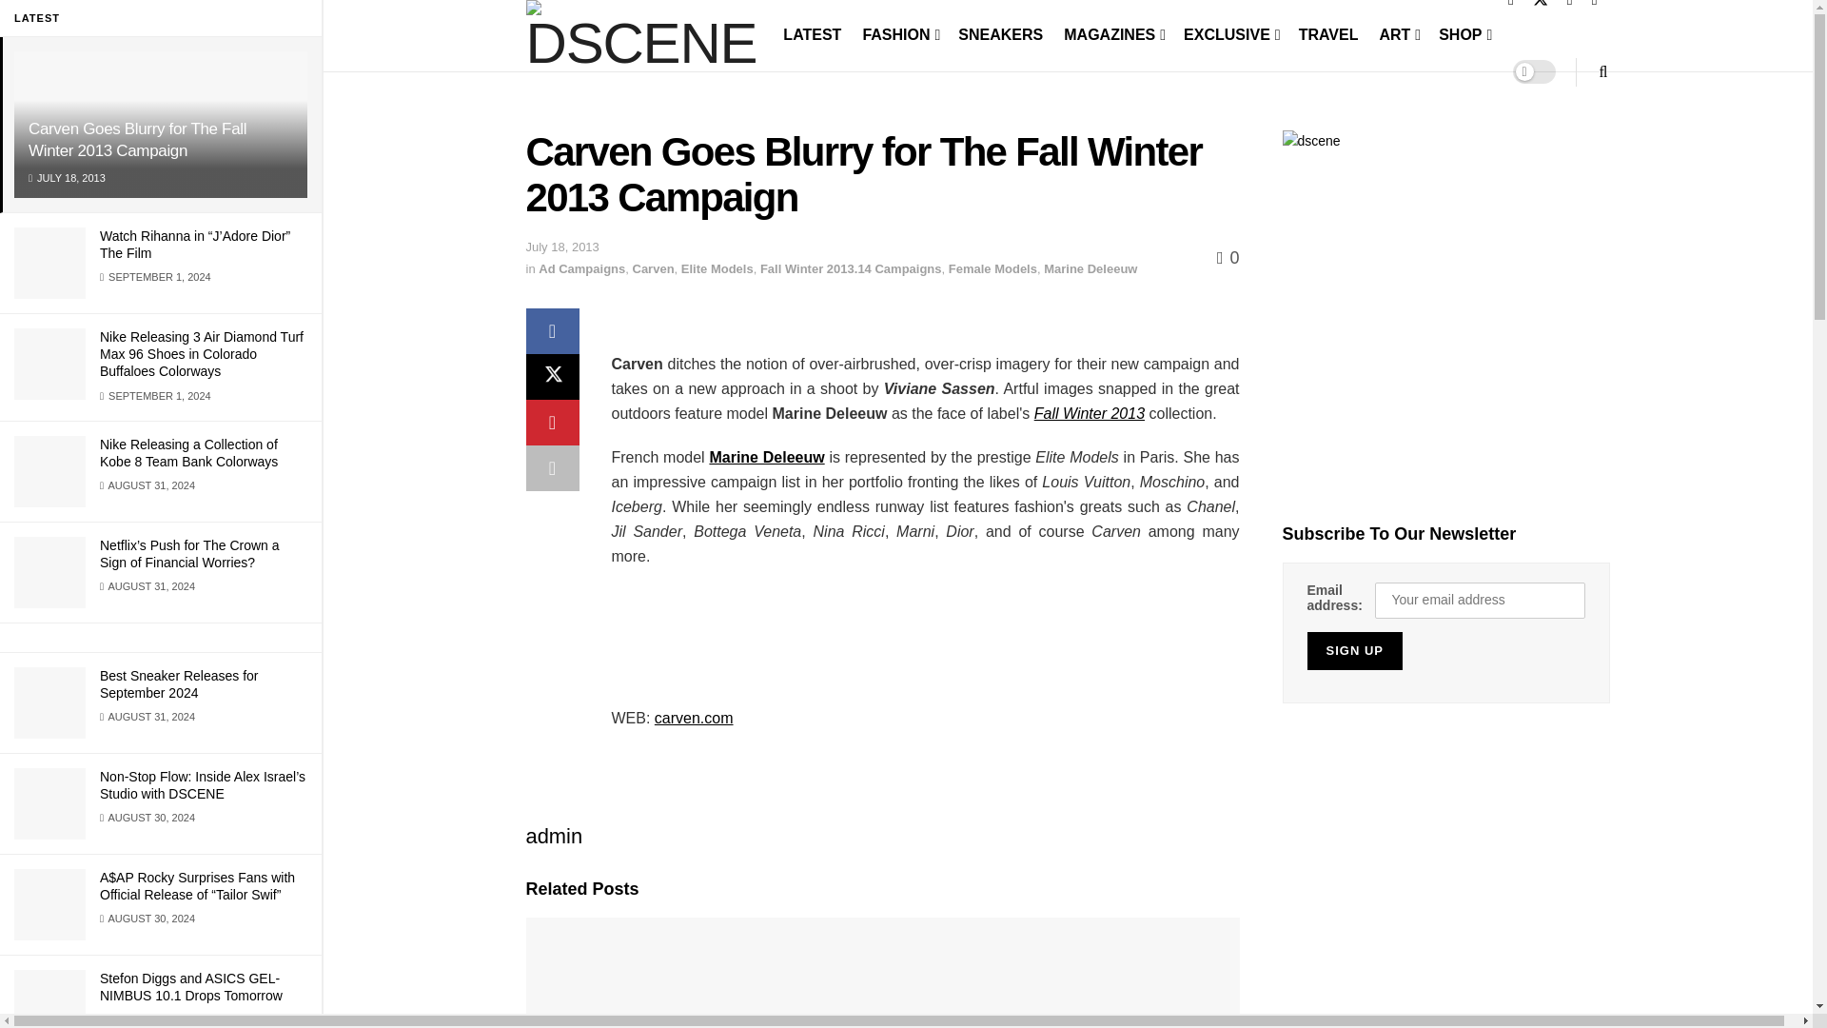  What do you see at coordinates (812, 34) in the screenshot?
I see `LATEST` at bounding box center [812, 34].